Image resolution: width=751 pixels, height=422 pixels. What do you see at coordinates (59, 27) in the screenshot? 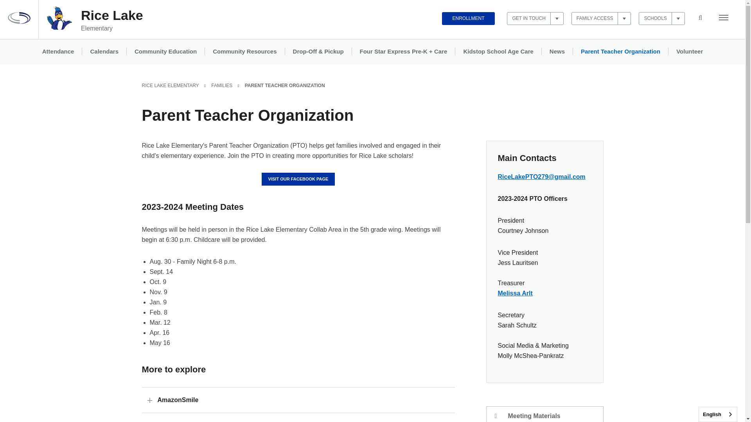
I see `Rice Lake Elementary` at bounding box center [59, 27].